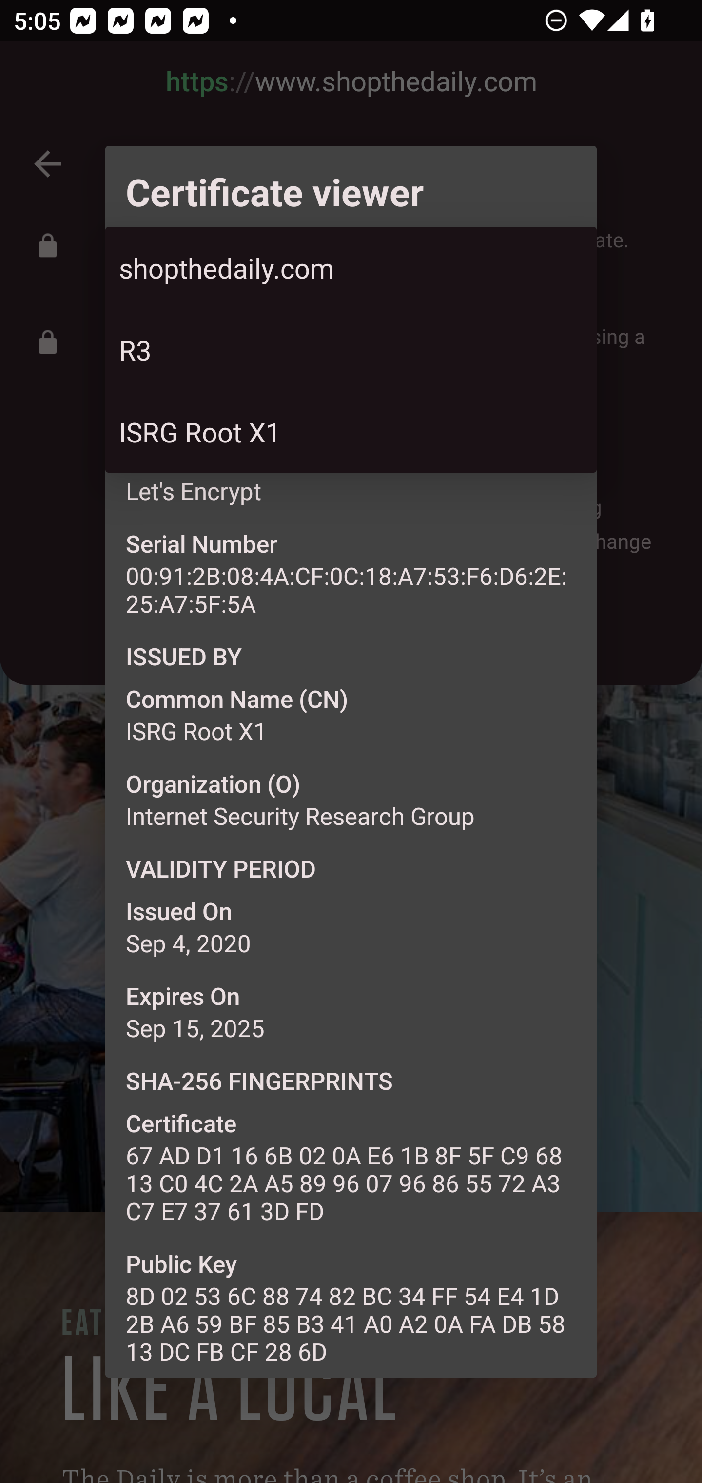 The image size is (702, 1483). I want to click on shopthedaily.com, so click(351, 267).